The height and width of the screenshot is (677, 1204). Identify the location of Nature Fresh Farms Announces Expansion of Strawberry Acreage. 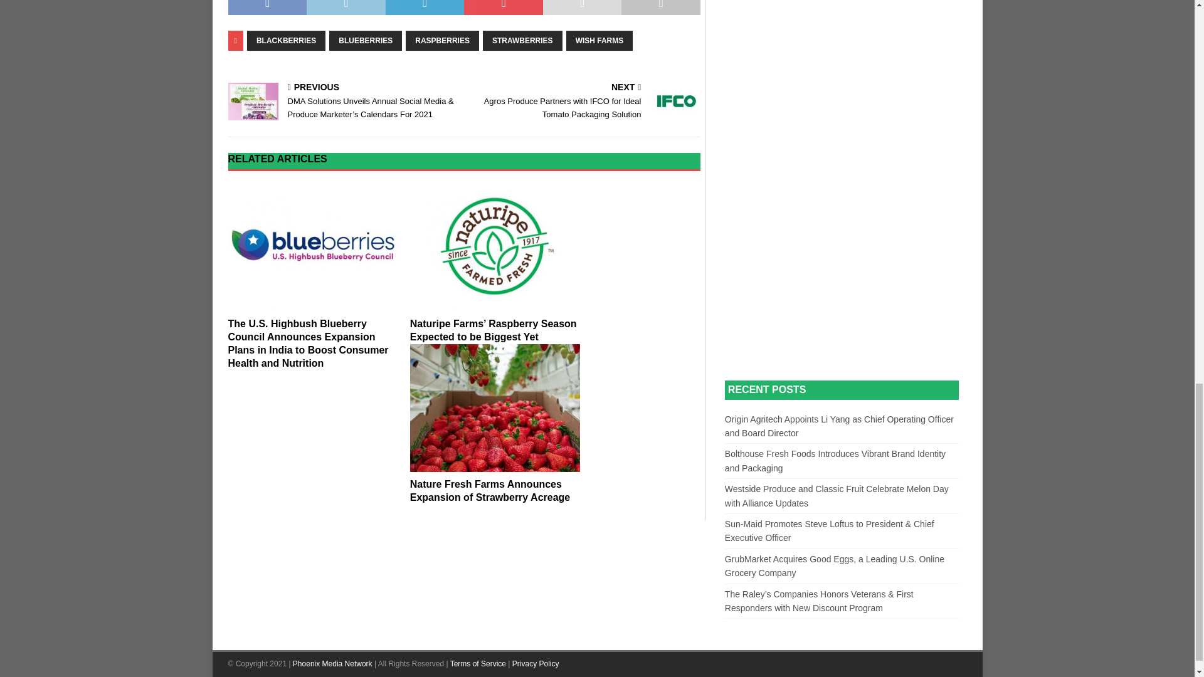
(490, 490).